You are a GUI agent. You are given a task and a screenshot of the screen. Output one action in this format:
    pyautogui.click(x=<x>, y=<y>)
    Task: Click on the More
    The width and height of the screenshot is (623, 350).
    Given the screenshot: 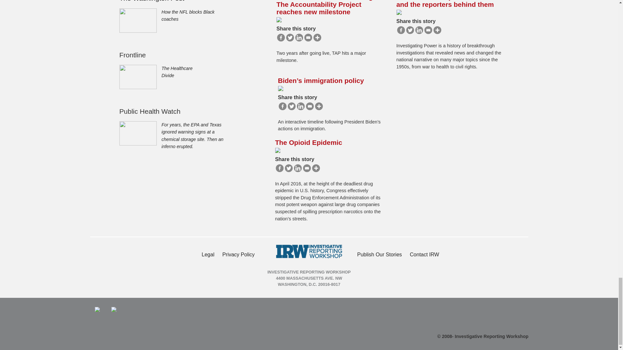 What is the action you would take?
    pyautogui.click(x=317, y=38)
    